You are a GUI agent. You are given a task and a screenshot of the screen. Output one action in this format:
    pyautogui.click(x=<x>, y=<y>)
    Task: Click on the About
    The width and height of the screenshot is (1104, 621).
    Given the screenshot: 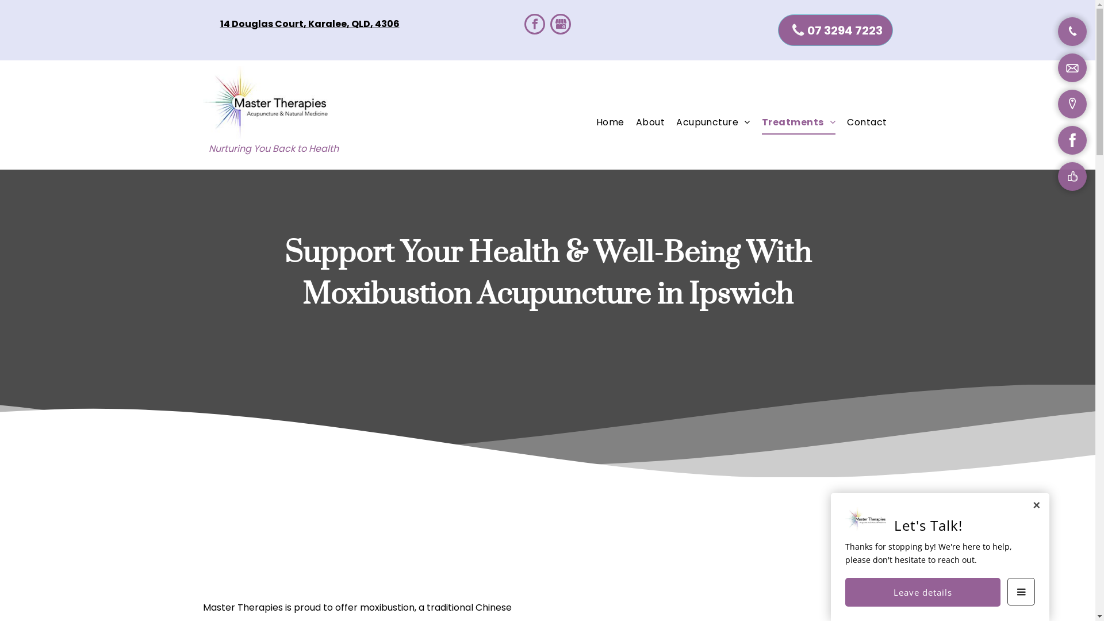 What is the action you would take?
    pyautogui.click(x=650, y=122)
    